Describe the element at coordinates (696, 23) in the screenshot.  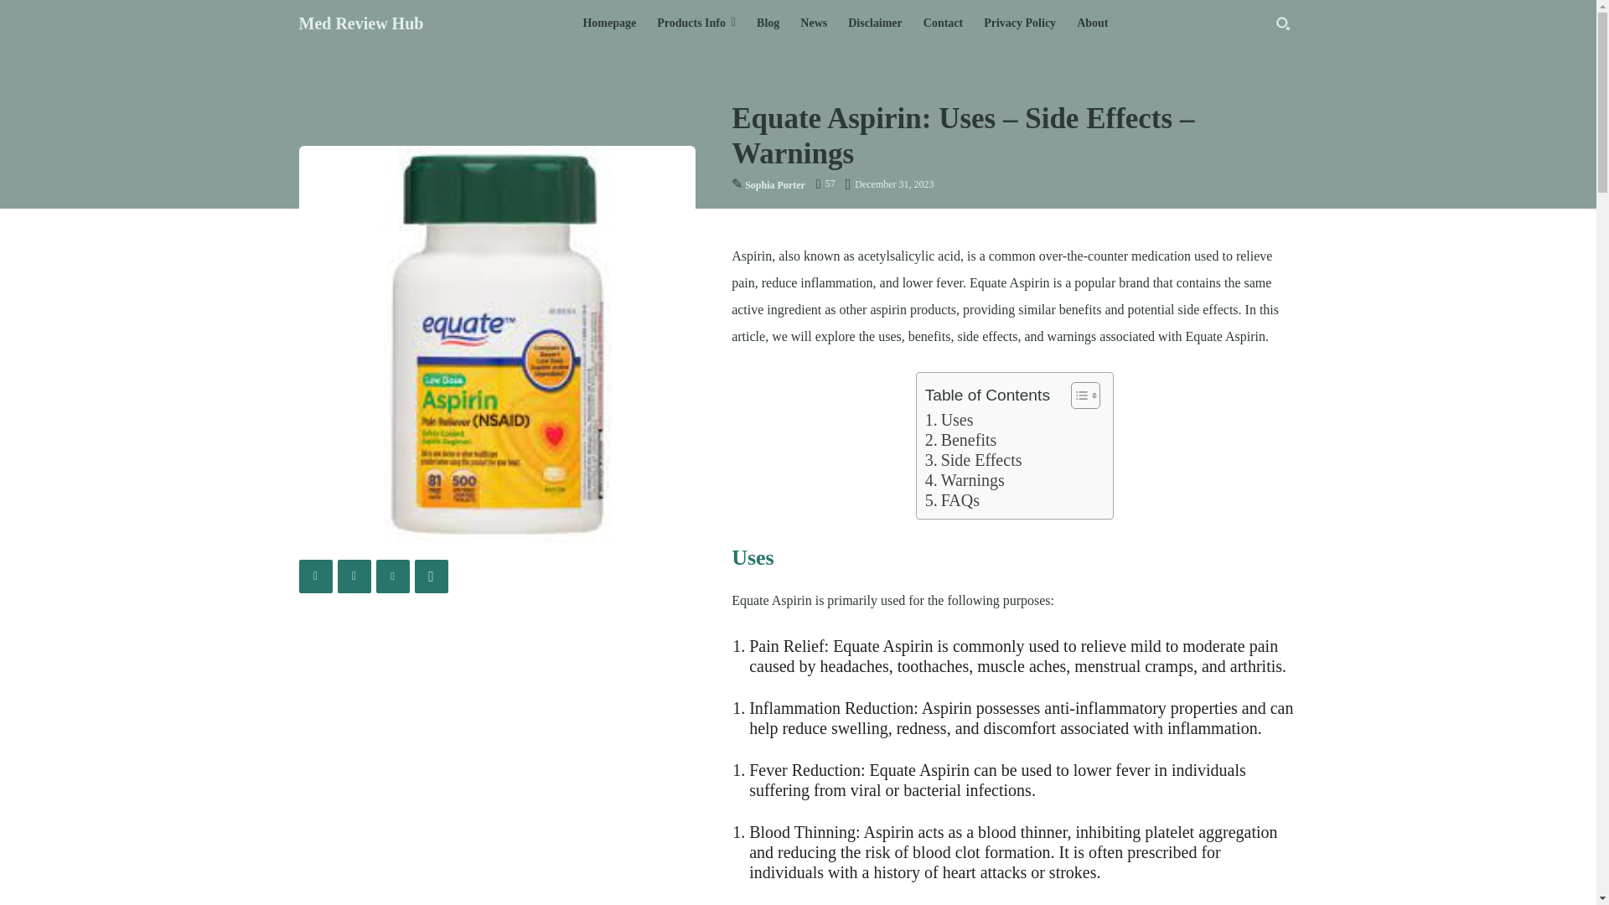
I see `Products Info` at that location.